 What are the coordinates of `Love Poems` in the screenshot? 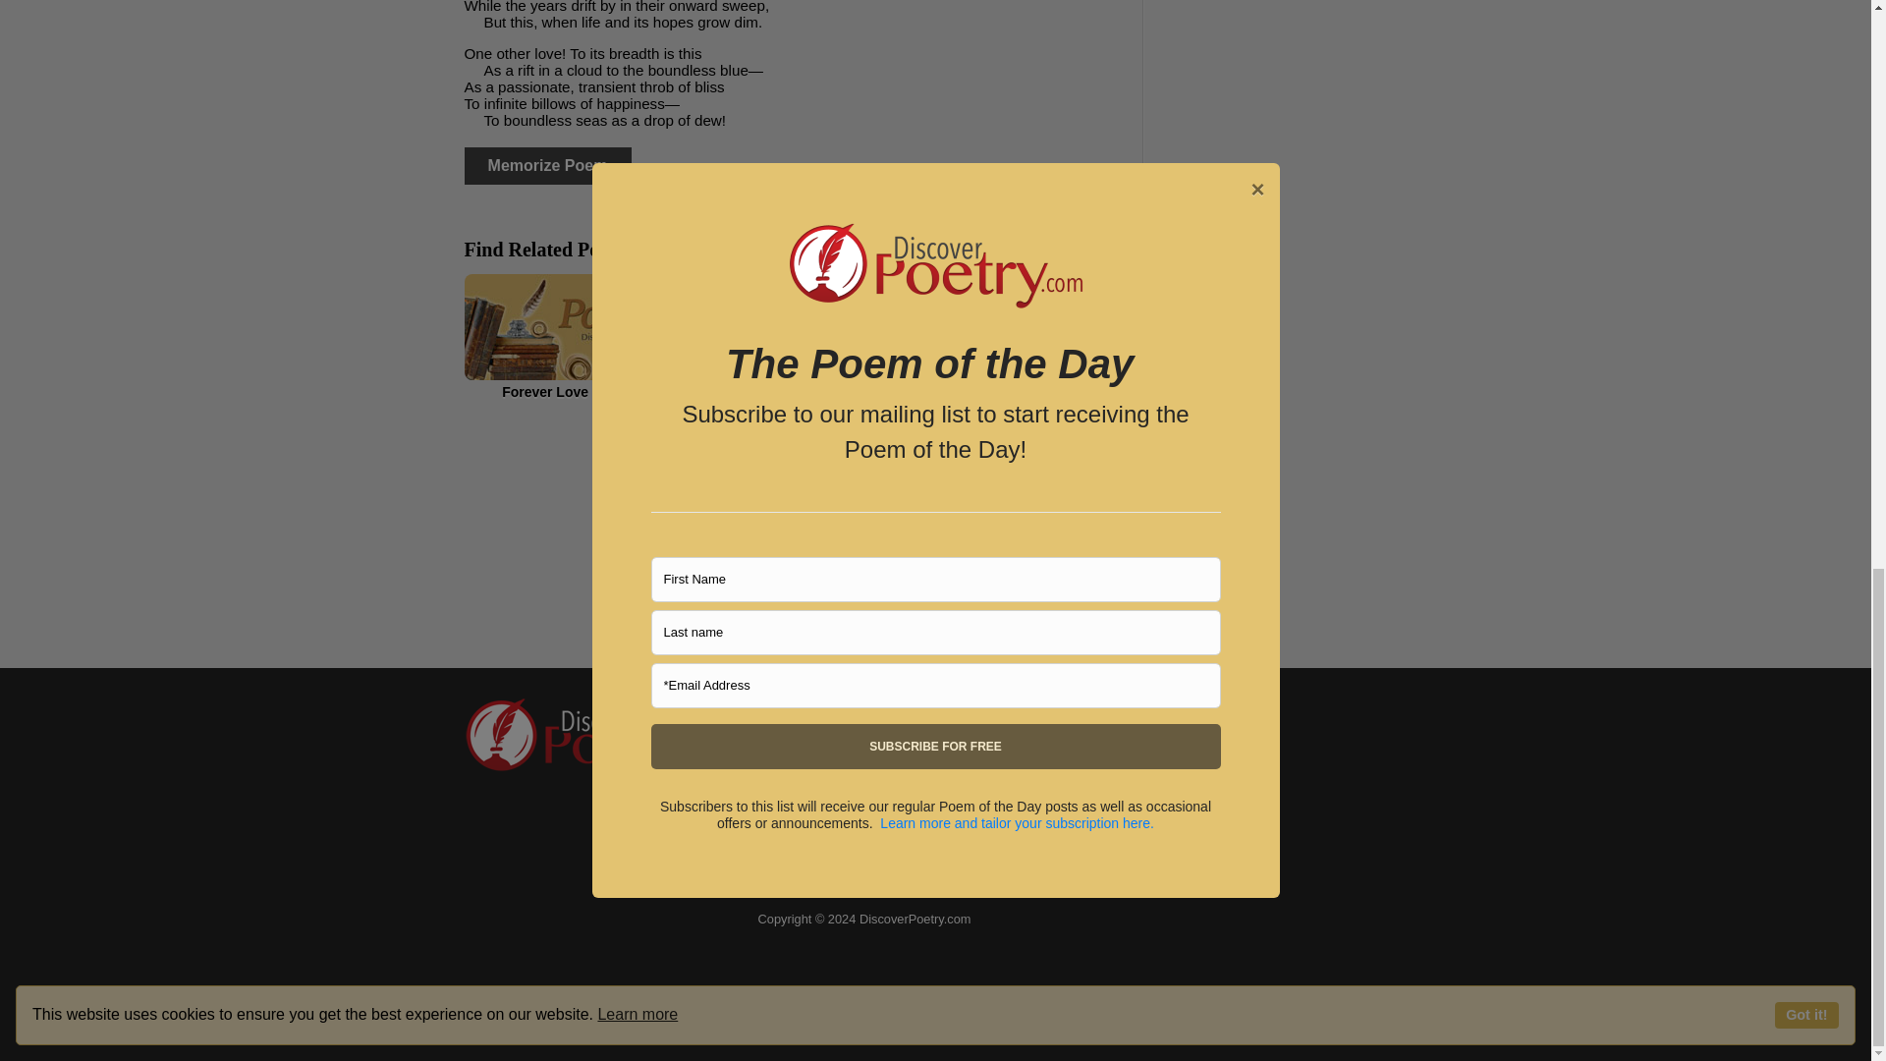 It's located at (796, 336).